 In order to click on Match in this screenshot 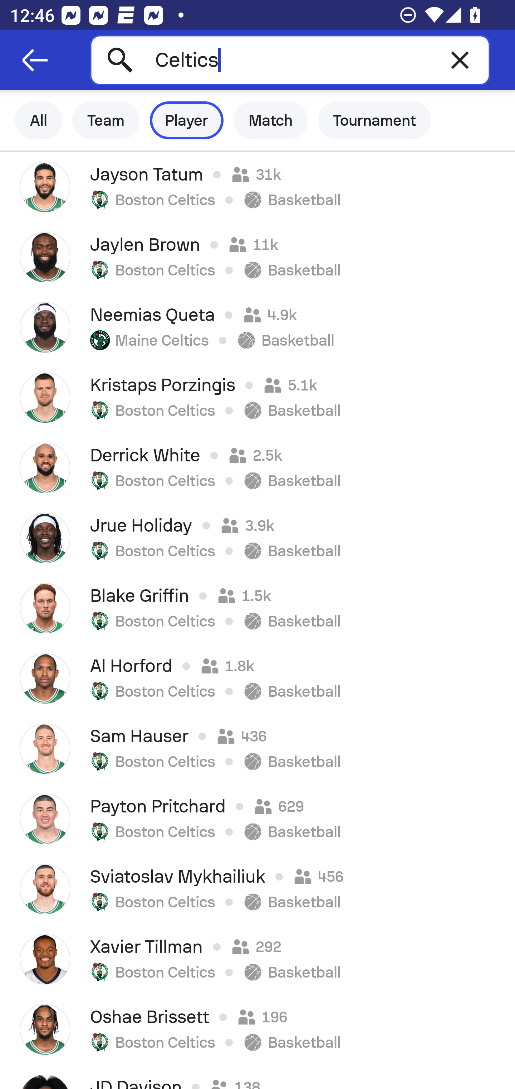, I will do `click(271, 120)`.